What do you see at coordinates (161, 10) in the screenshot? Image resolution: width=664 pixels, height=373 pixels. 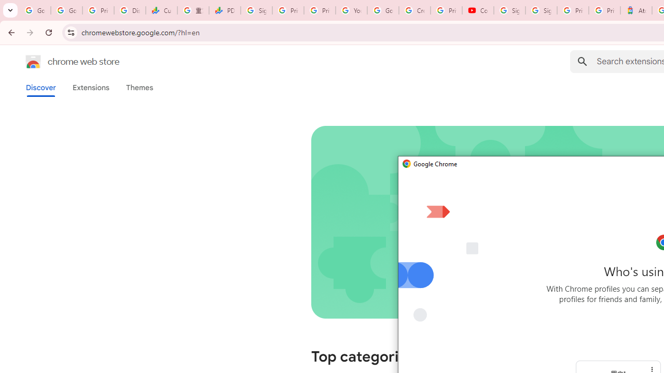 I see `Currencies - Google Finance` at bounding box center [161, 10].